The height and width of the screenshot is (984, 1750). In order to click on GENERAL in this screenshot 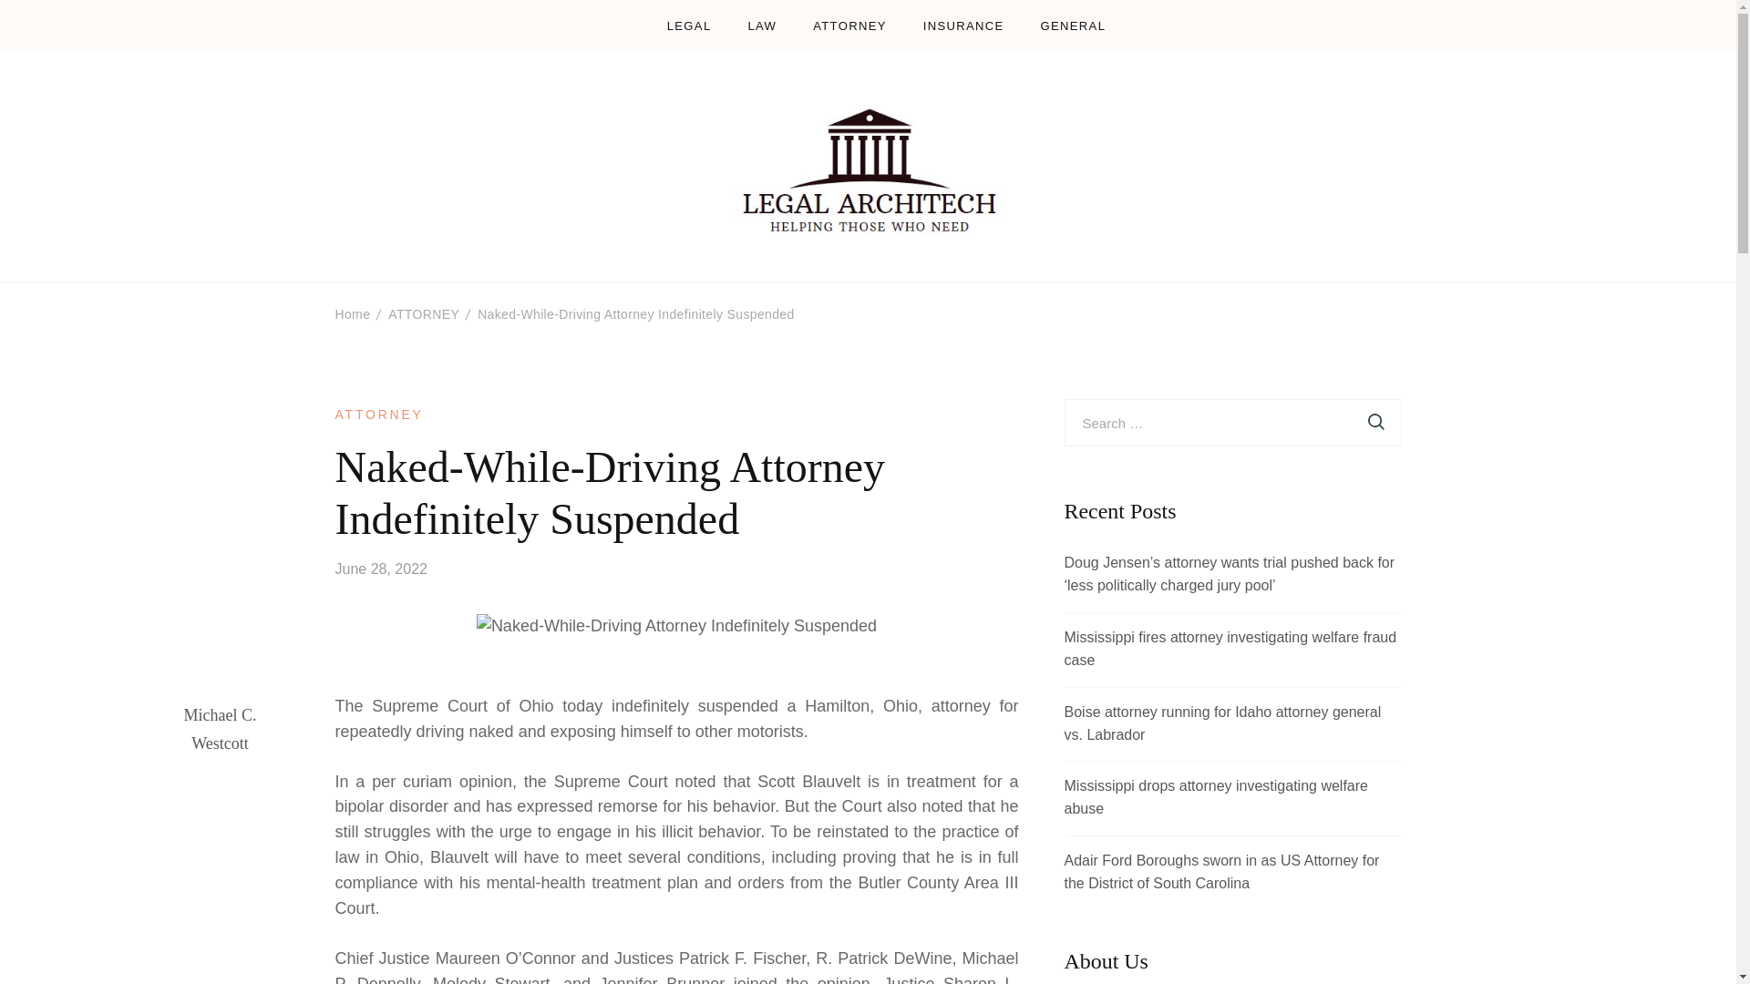, I will do `click(1074, 26)`.